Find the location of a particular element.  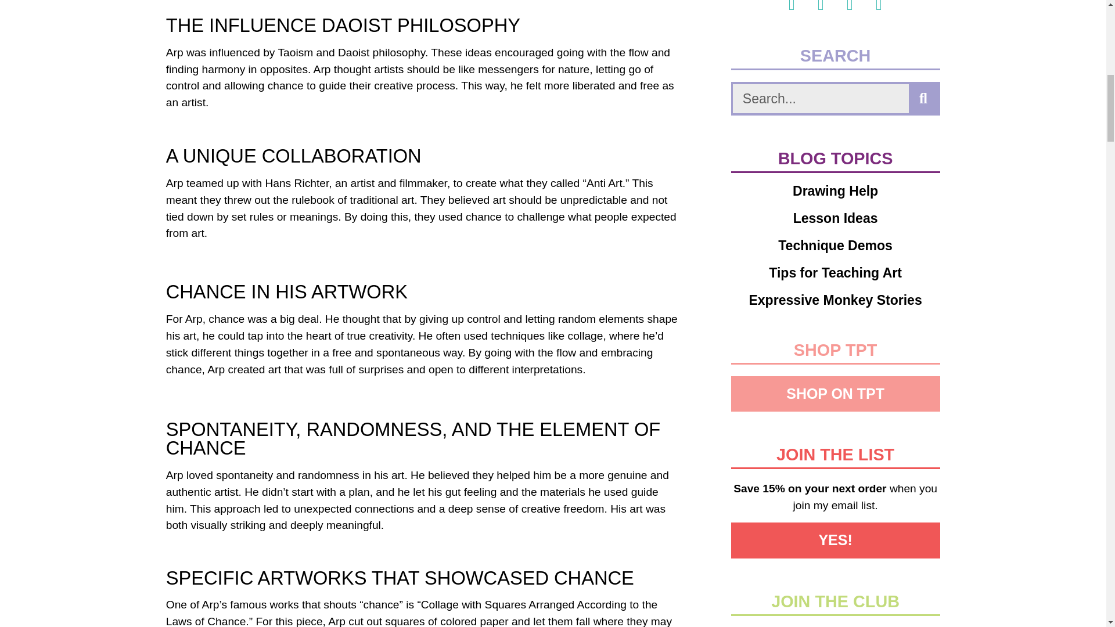

Lesson Ideas is located at coordinates (835, 218).